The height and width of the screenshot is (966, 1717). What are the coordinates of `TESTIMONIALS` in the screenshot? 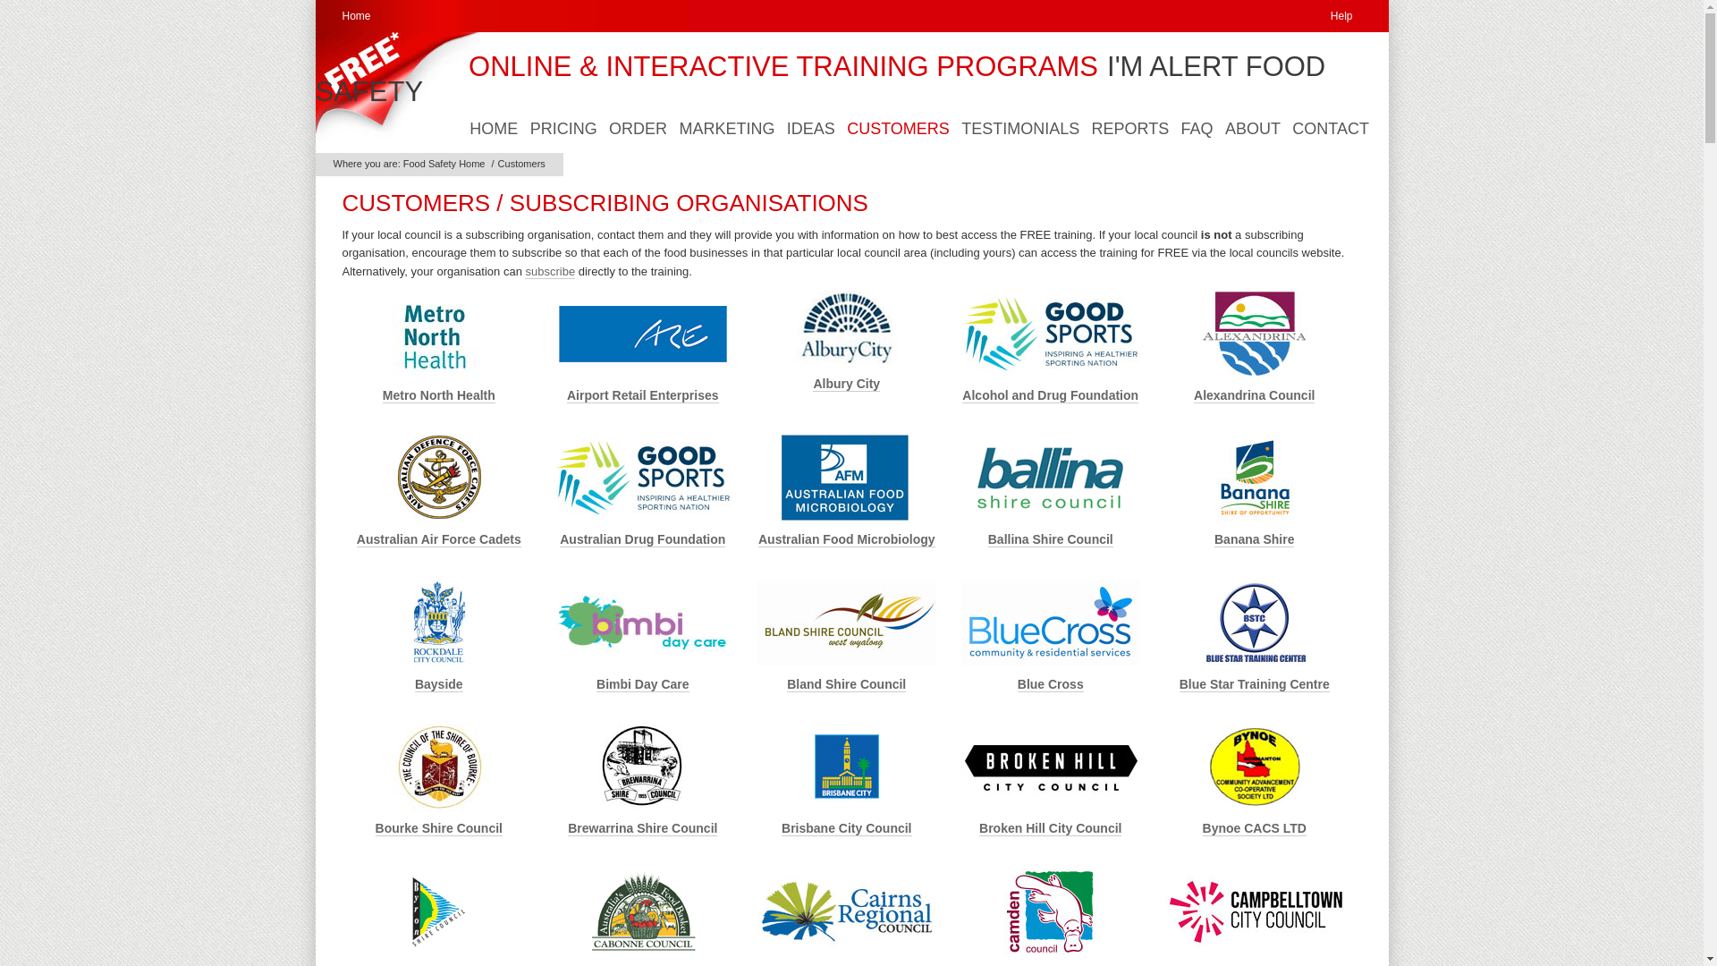 It's located at (1020, 129).